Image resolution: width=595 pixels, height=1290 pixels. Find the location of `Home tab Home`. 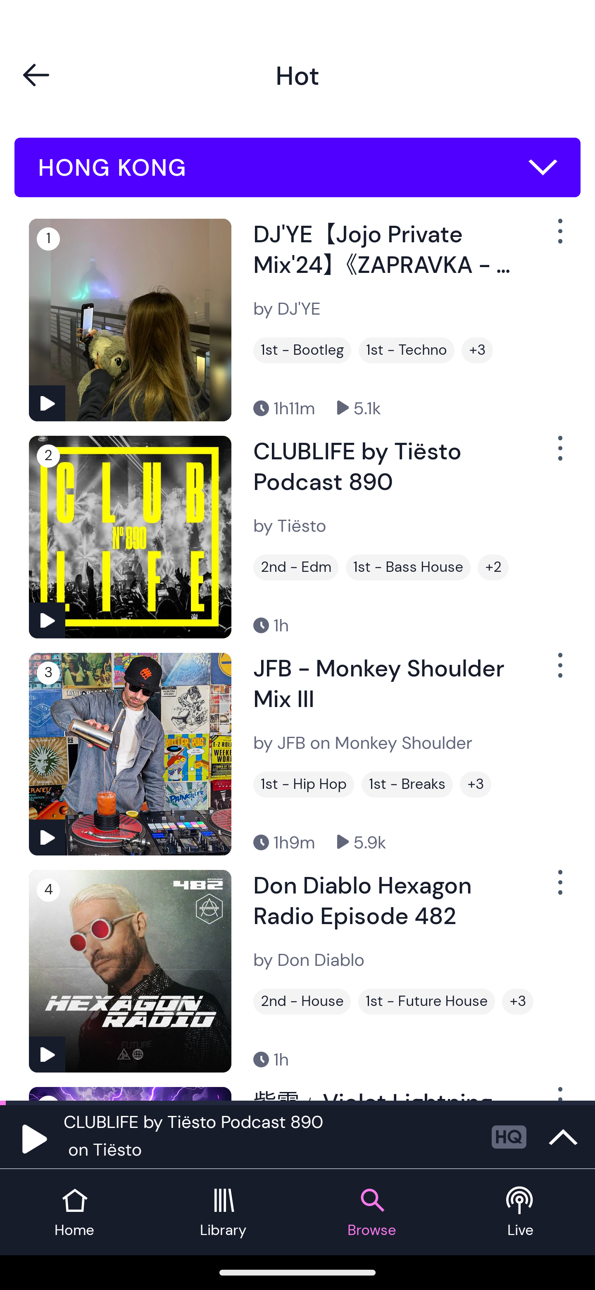

Home tab Home is located at coordinates (74, 1212).